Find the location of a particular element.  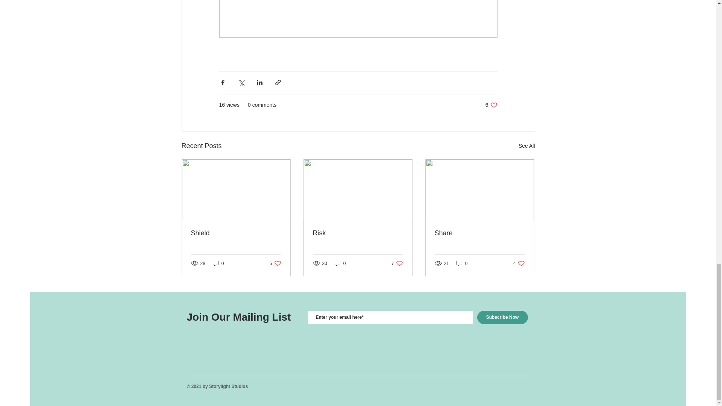

See All is located at coordinates (526, 146).